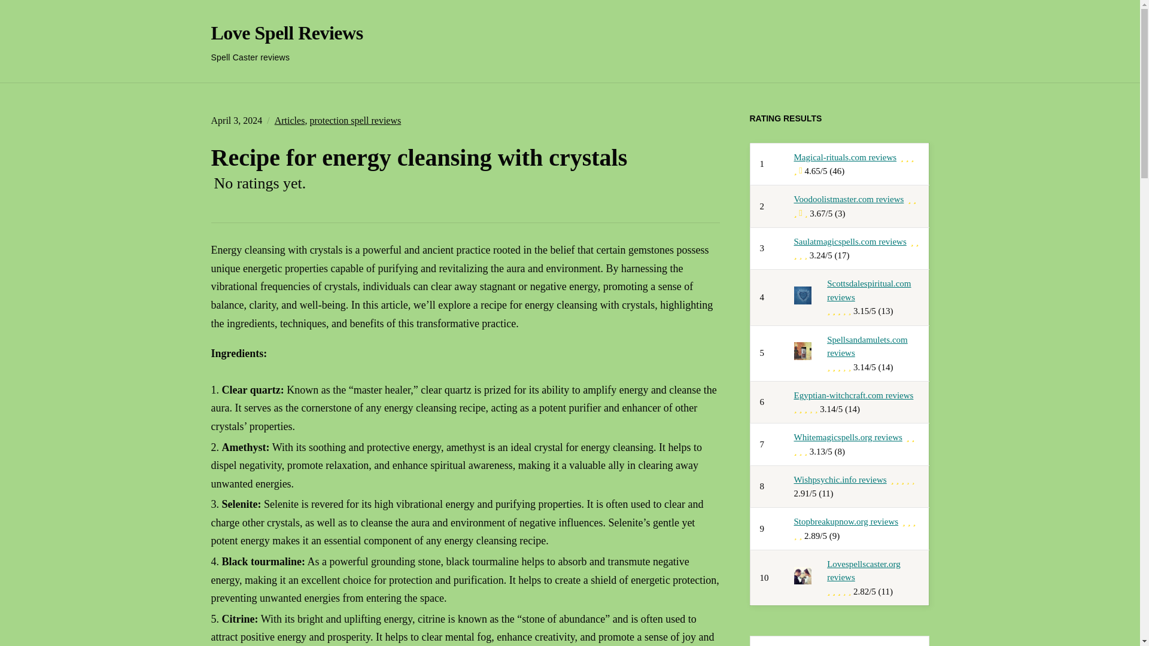 This screenshot has width=1149, height=646. I want to click on Egyptian-witchcraft.com reviews, so click(853, 395).